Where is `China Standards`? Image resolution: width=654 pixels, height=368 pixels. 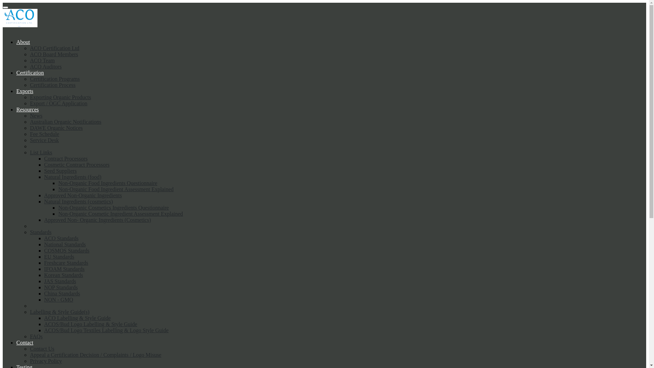 China Standards is located at coordinates (62, 294).